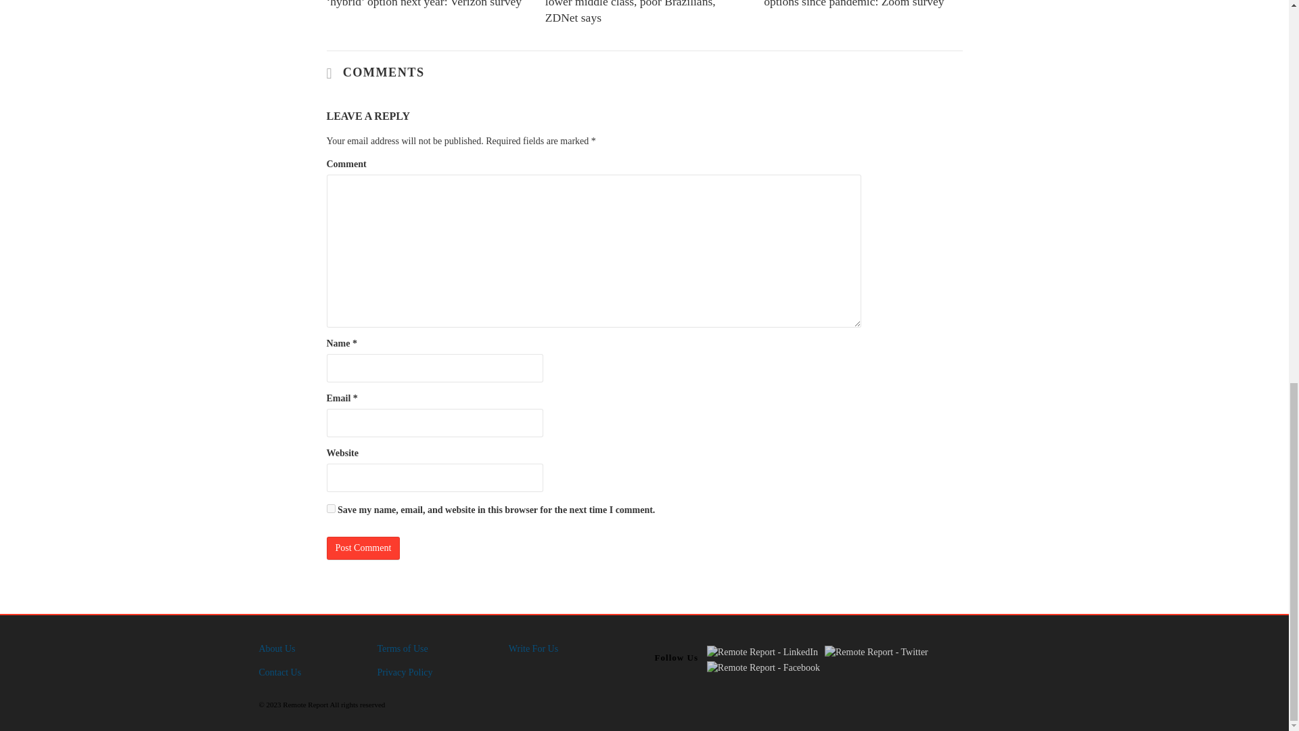  I want to click on Remote Report - LinkedIn, so click(762, 652).